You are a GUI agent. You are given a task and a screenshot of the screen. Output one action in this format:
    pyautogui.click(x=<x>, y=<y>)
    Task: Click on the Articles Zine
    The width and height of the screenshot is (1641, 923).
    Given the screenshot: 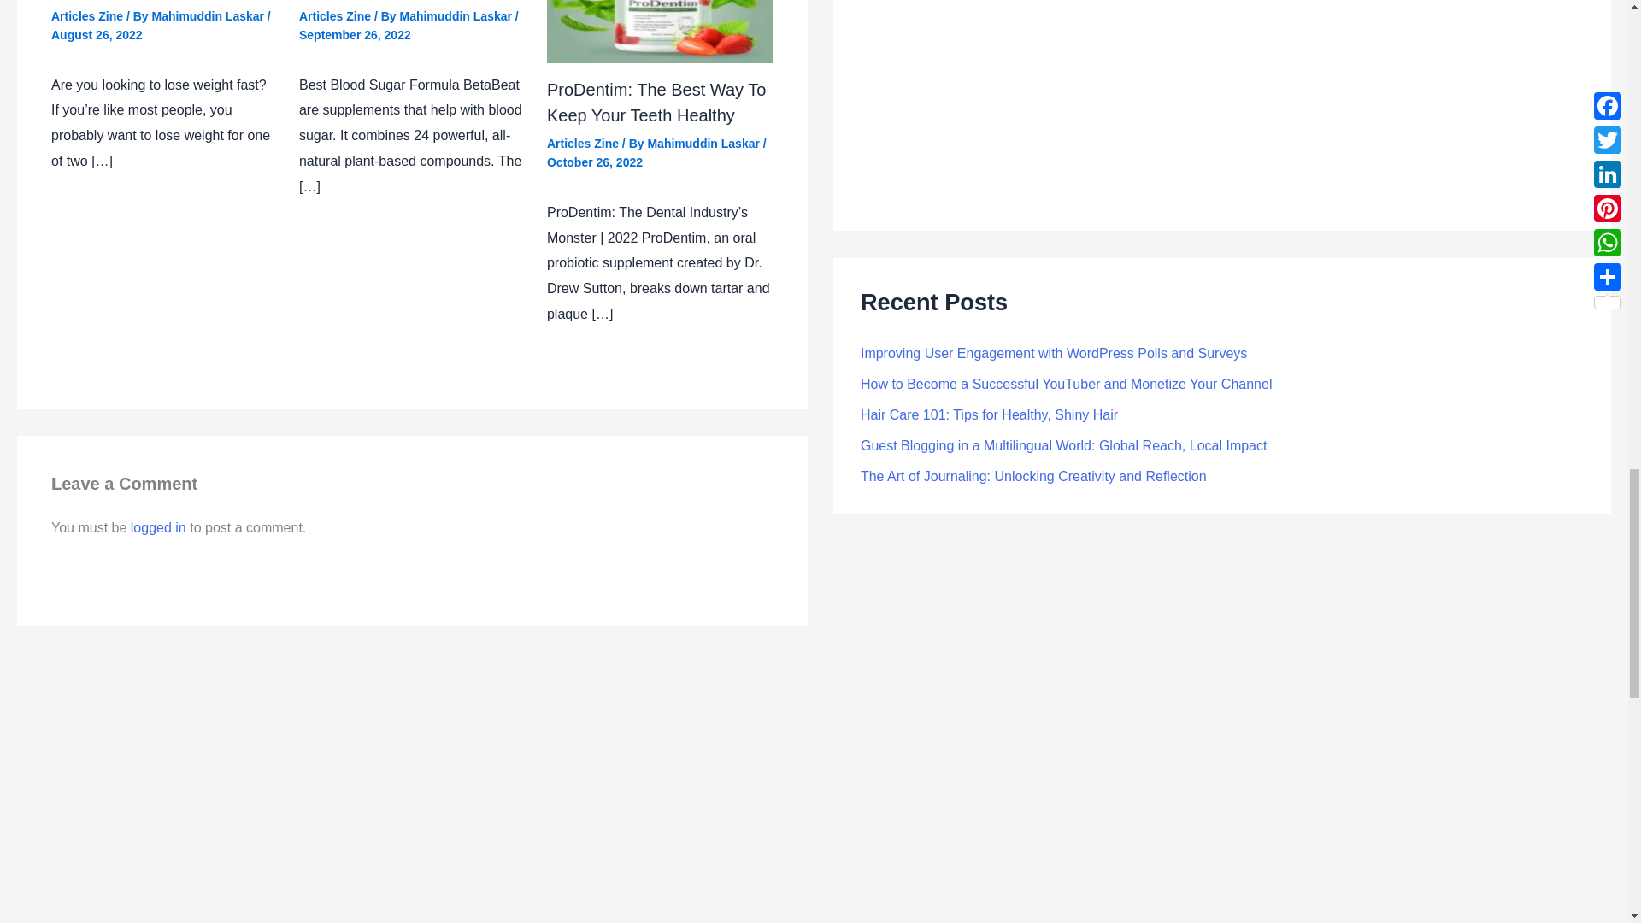 What is the action you would take?
    pyautogui.click(x=87, y=15)
    